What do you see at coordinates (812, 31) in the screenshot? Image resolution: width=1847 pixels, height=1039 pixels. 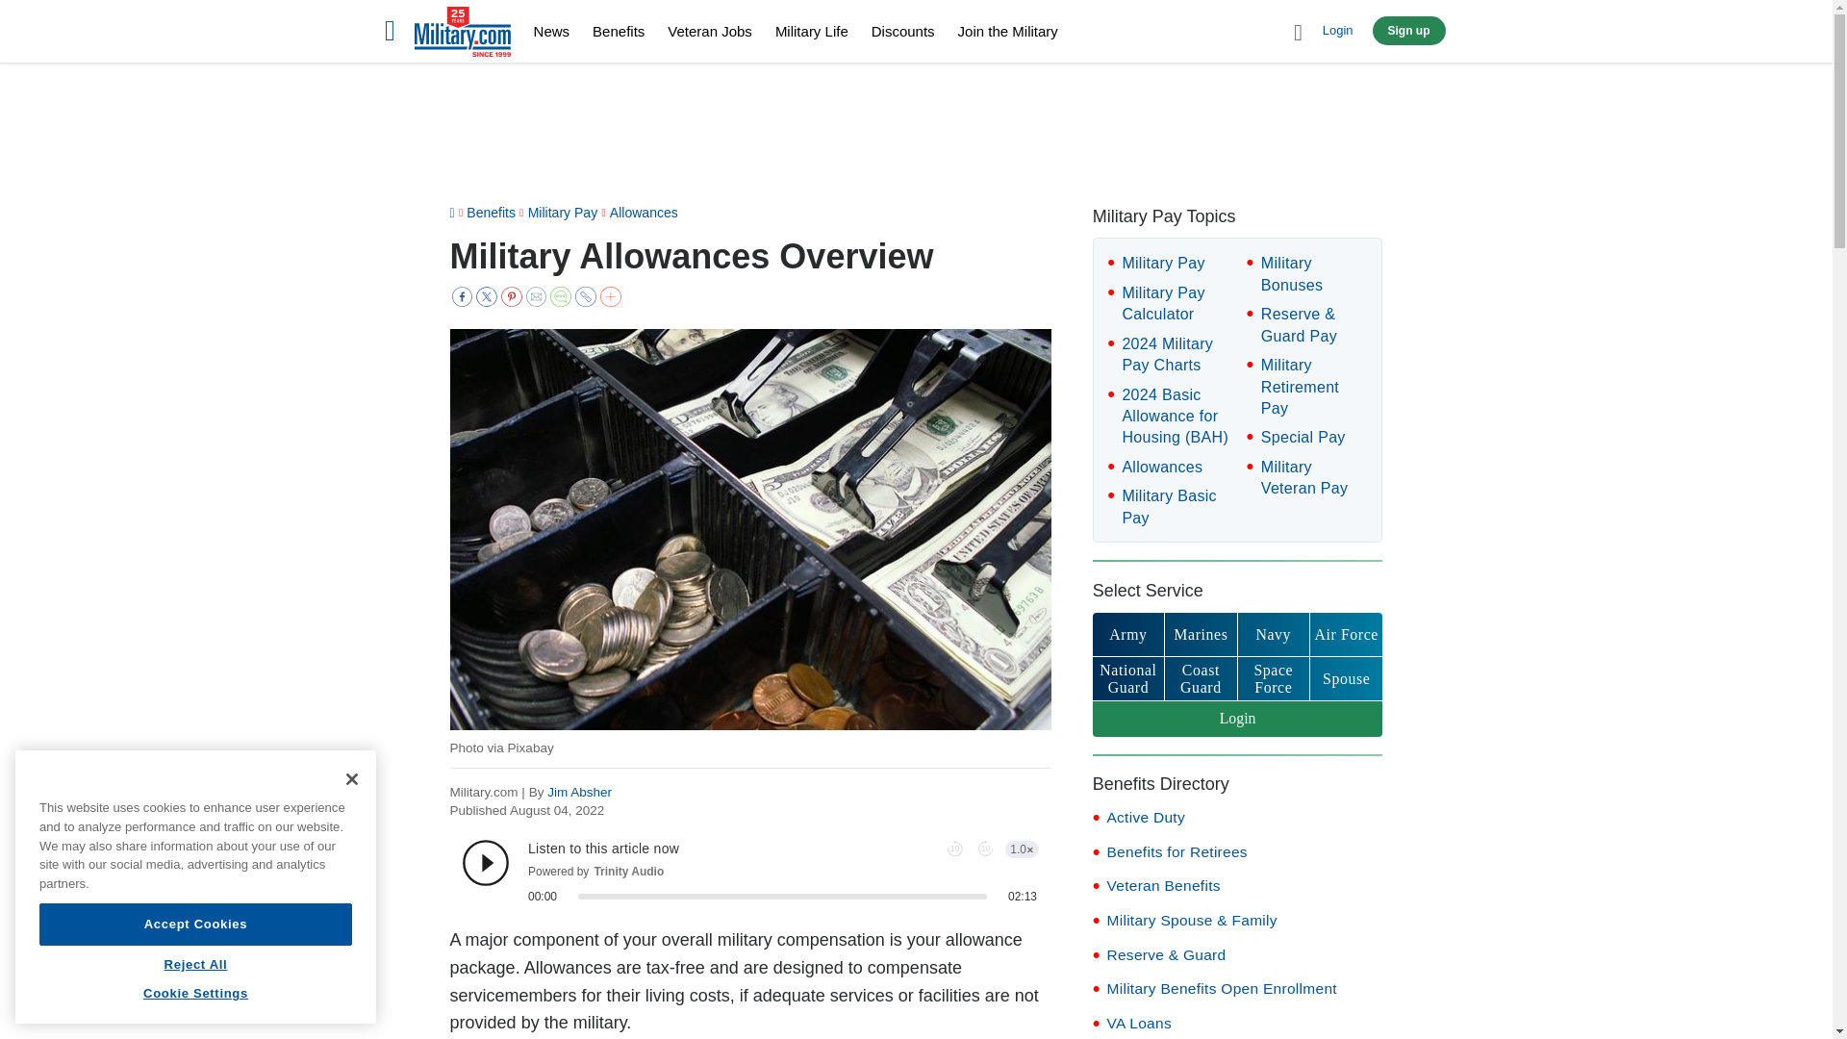 I see `Military Life` at bounding box center [812, 31].